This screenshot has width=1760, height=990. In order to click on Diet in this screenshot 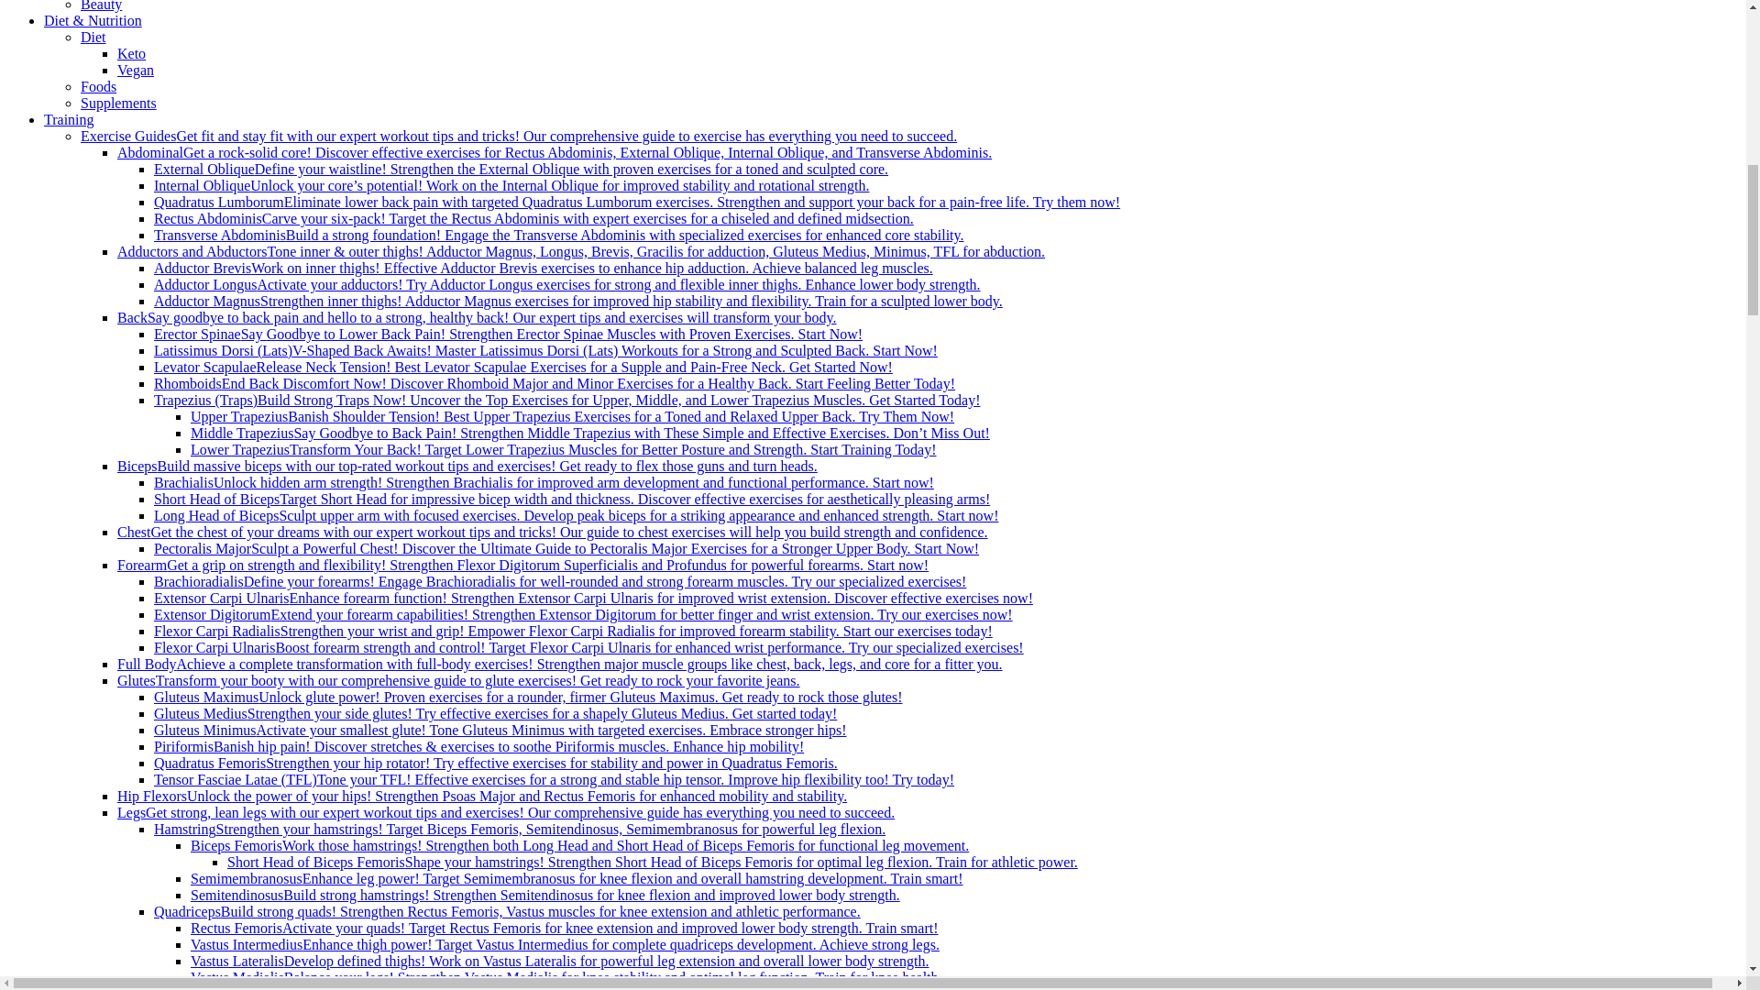, I will do `click(93, 37)`.